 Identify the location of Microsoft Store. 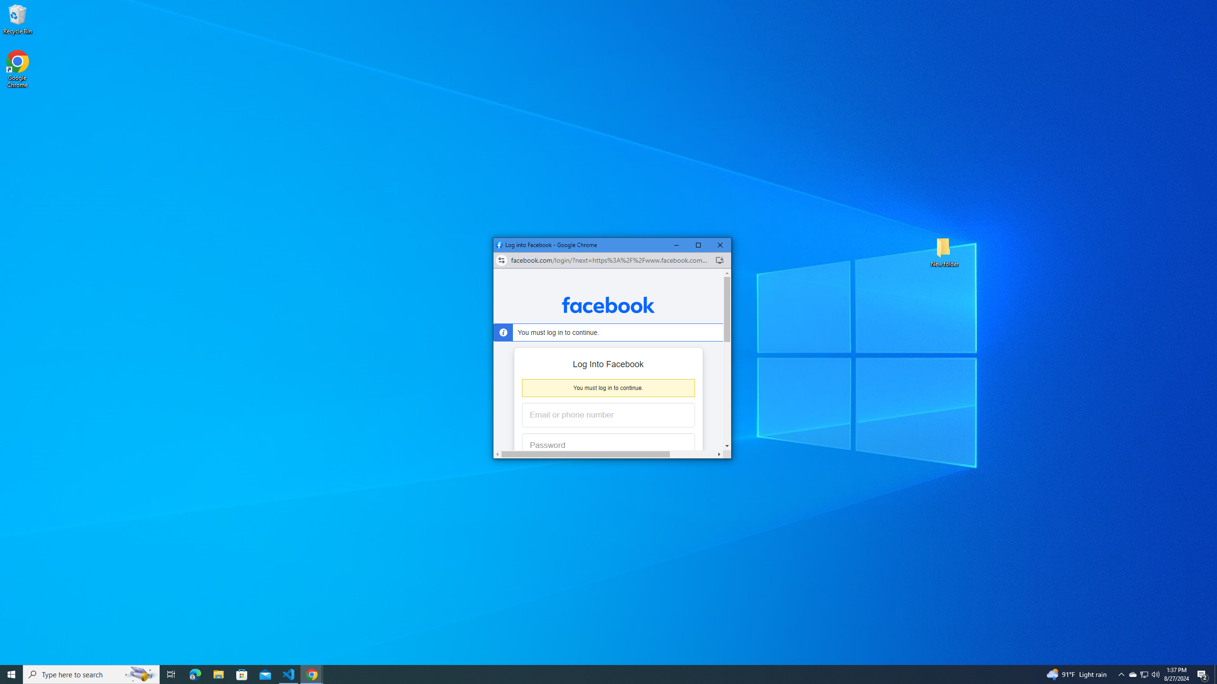
(242, 674).